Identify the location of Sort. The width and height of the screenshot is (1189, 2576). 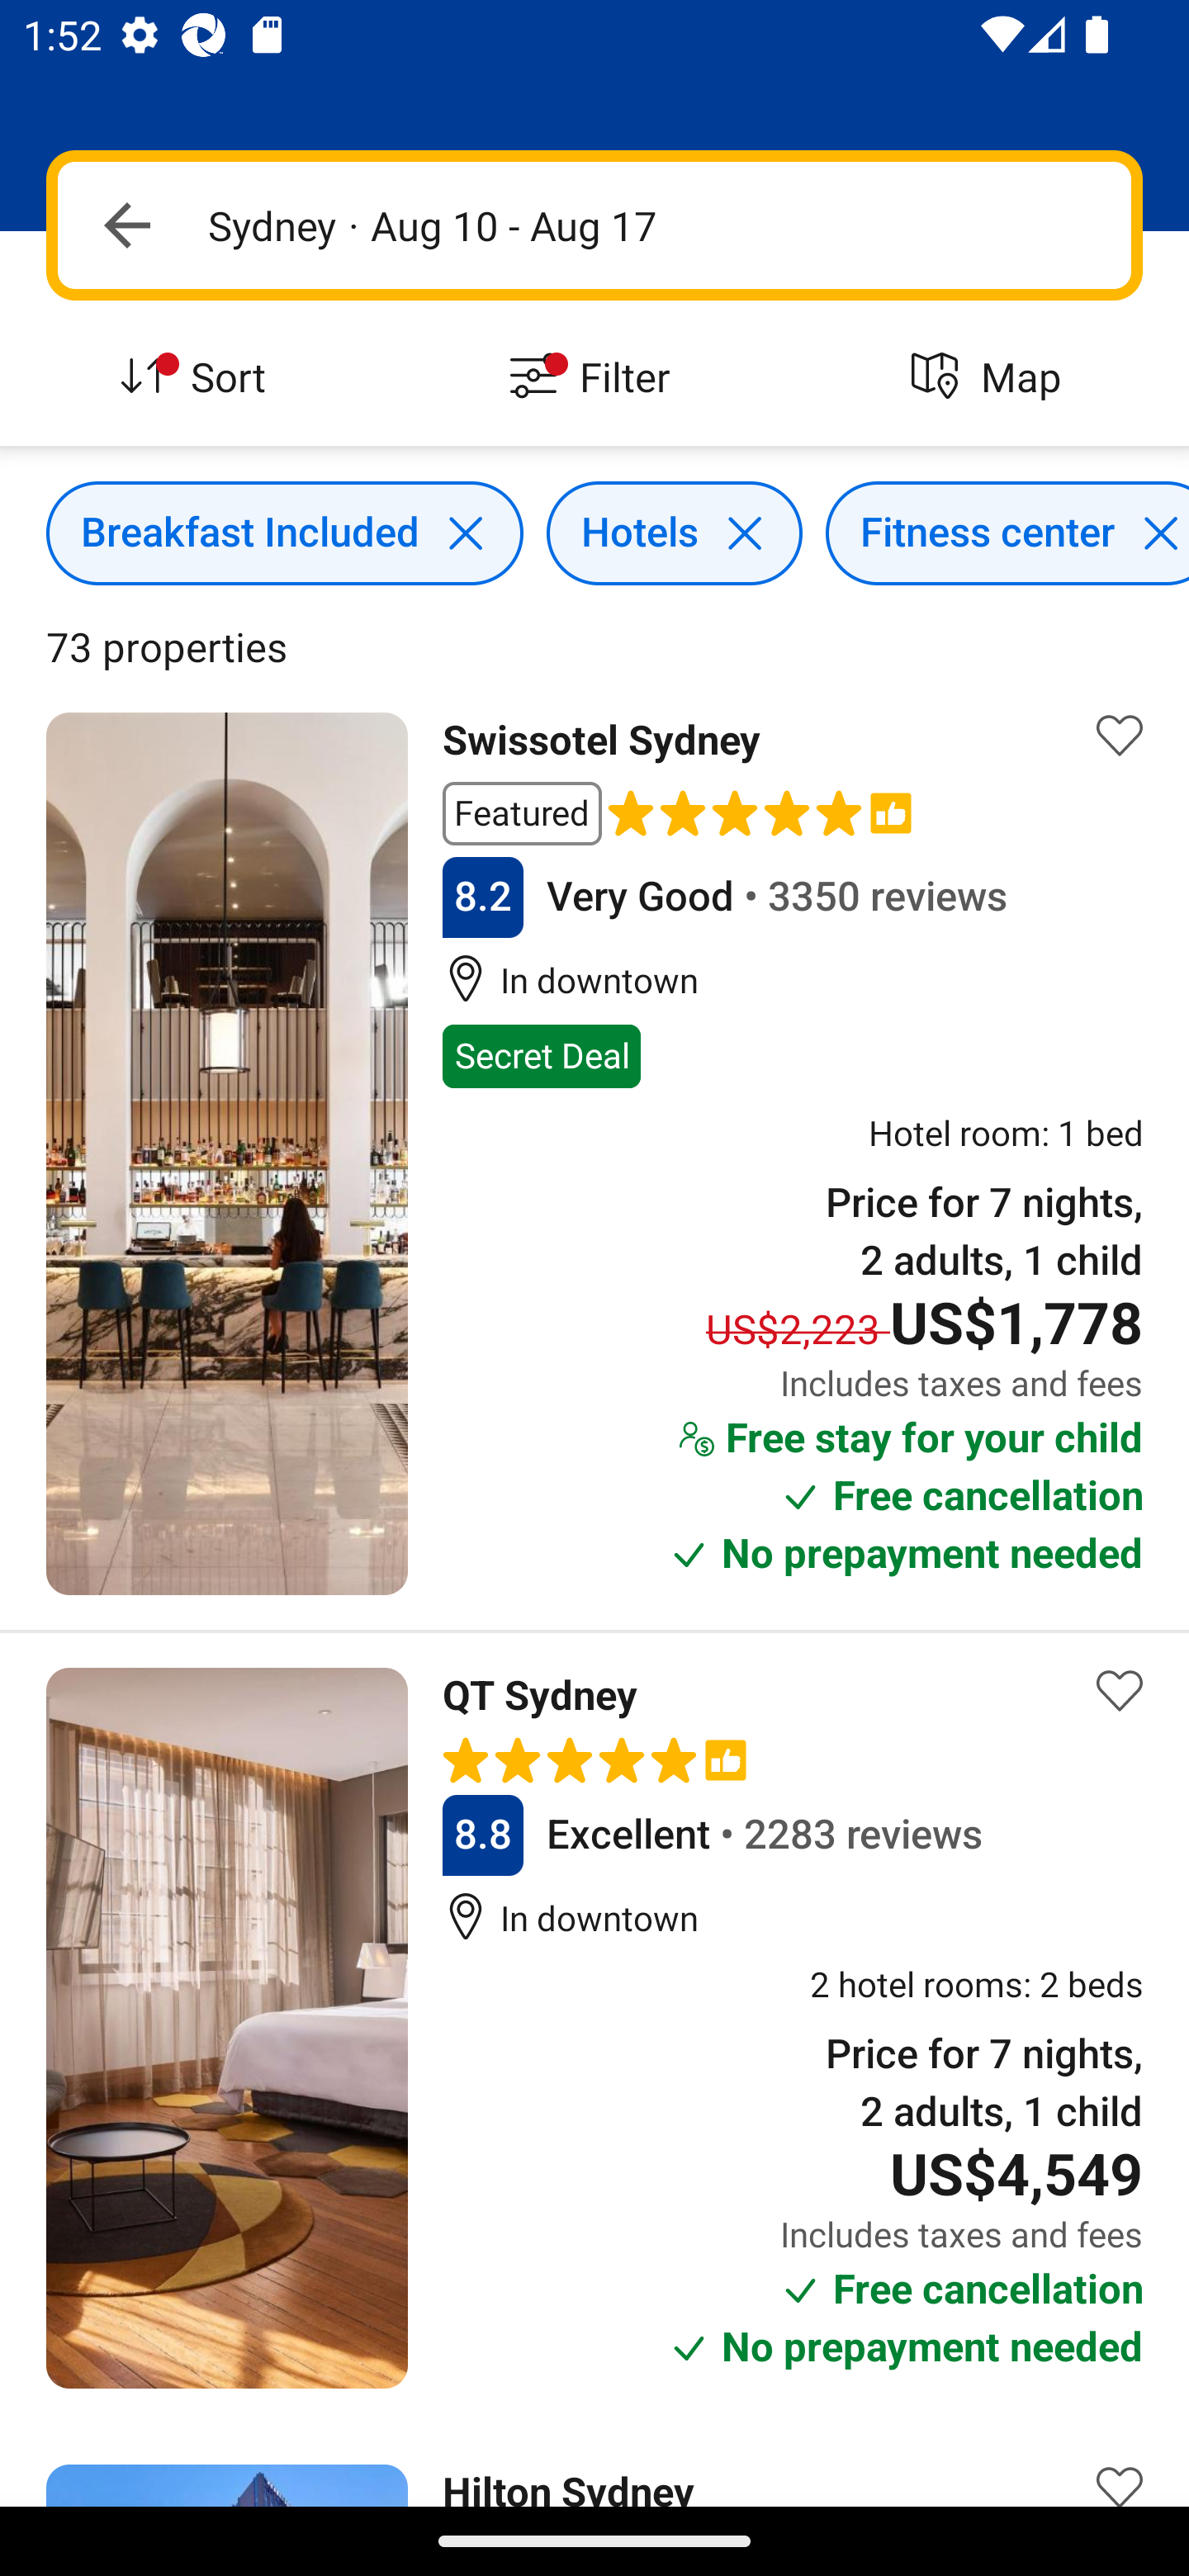
(198, 378).